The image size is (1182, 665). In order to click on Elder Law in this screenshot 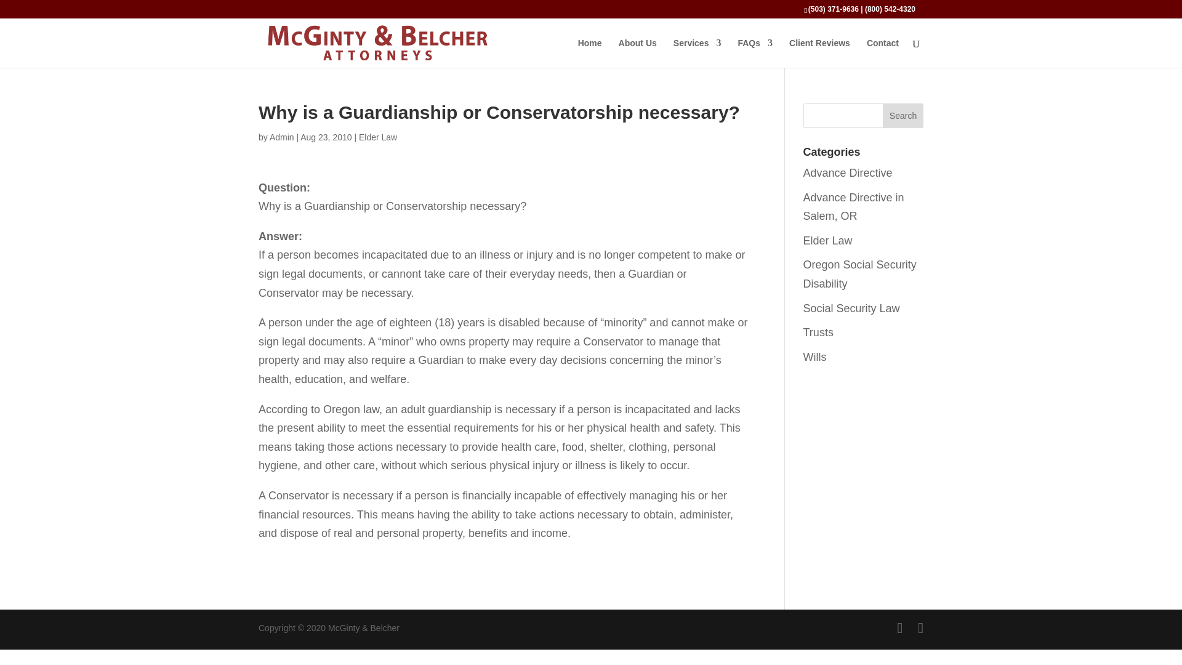, I will do `click(827, 240)`.